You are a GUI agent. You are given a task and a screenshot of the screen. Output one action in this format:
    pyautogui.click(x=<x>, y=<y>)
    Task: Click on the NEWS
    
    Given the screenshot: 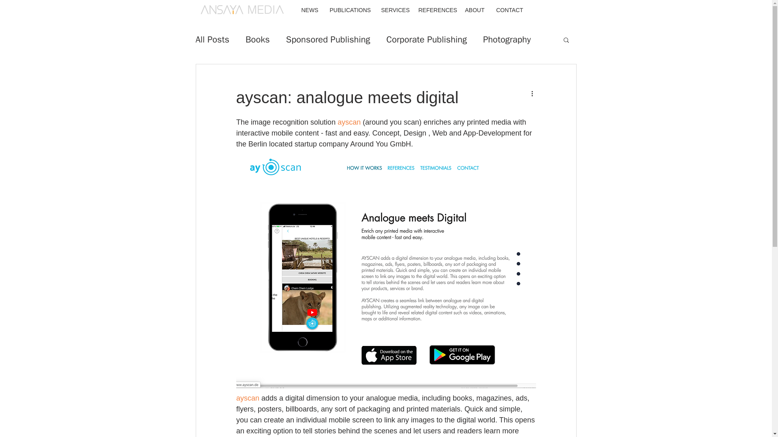 What is the action you would take?
    pyautogui.click(x=309, y=10)
    